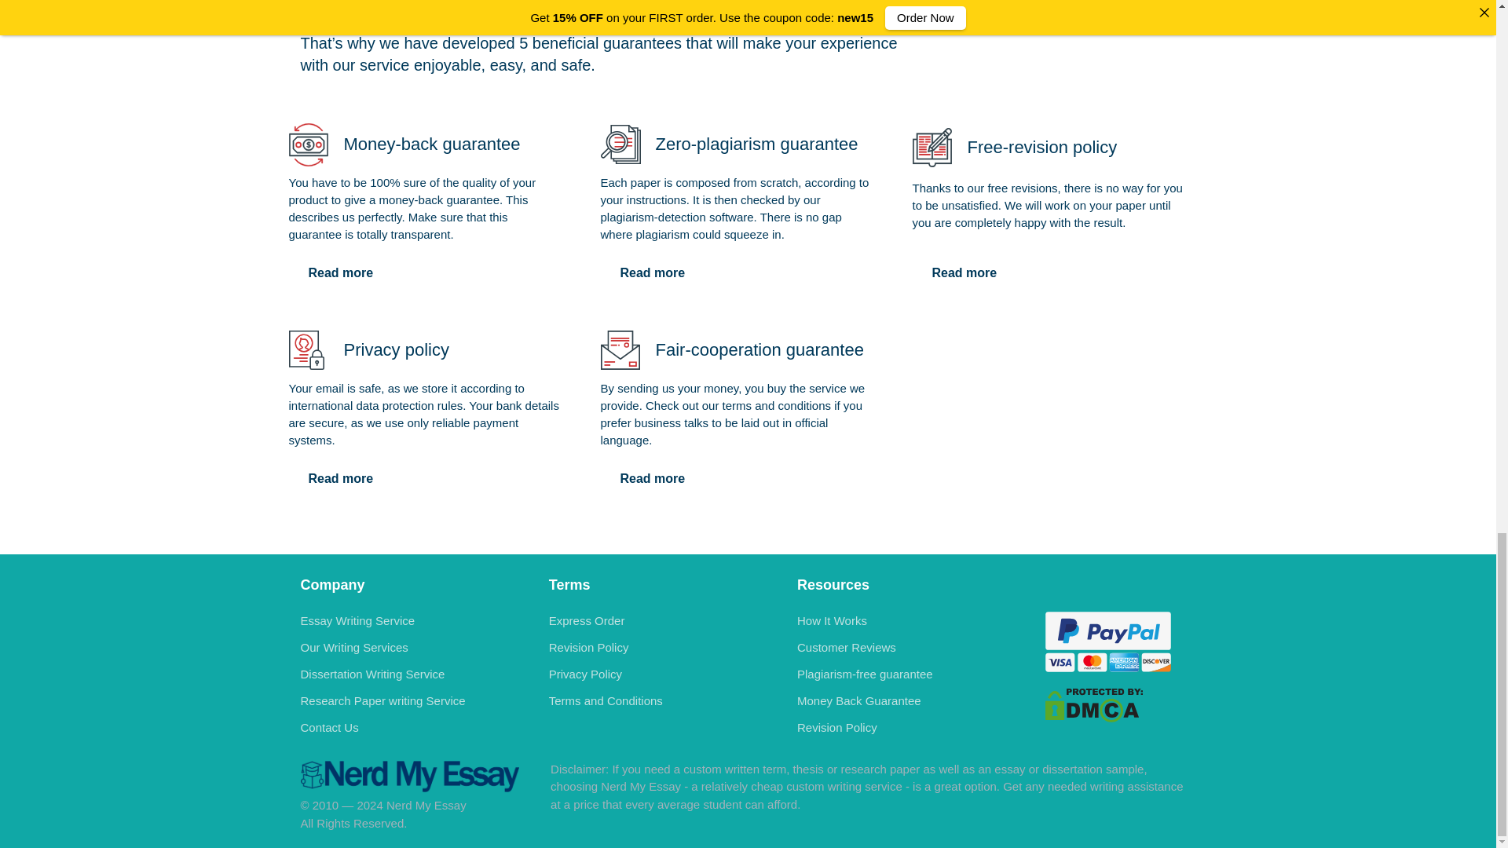  Describe the element at coordinates (353, 647) in the screenshot. I see `Our Writing Services` at that location.